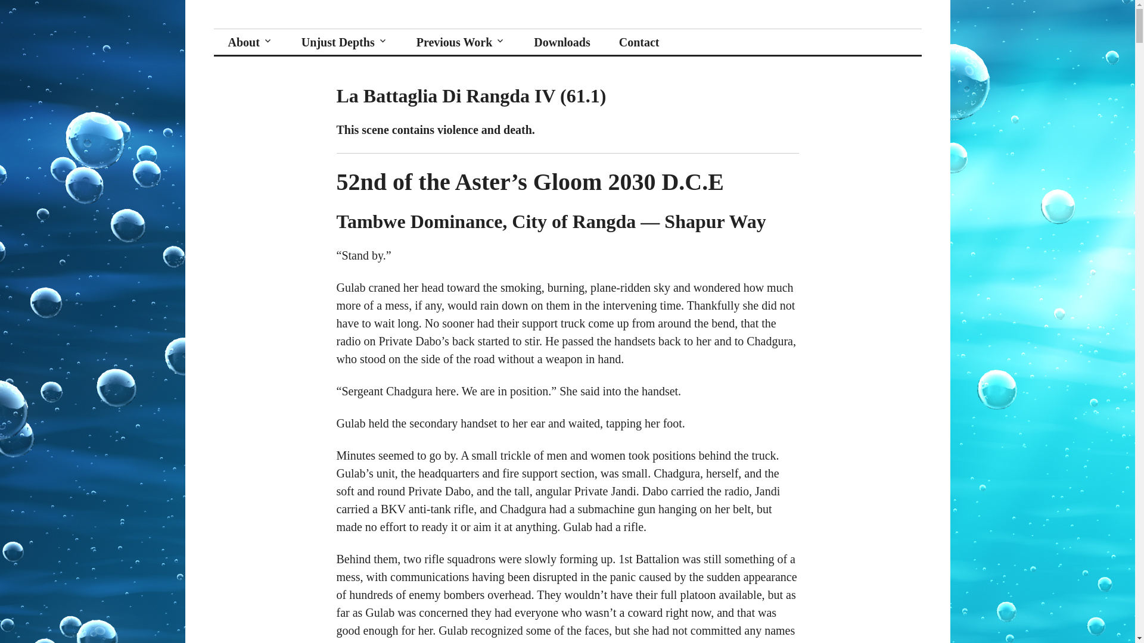  Describe the element at coordinates (344, 42) in the screenshot. I see `Unjust Depths` at that location.